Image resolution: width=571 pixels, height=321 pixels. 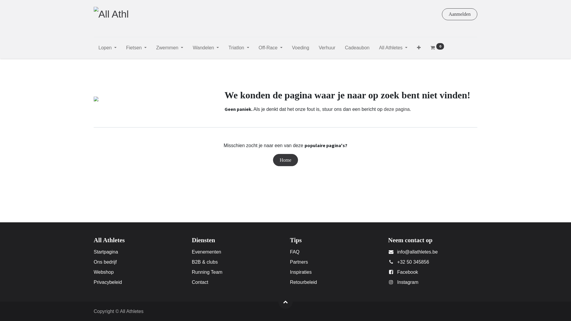 I want to click on Contact, so click(x=200, y=282).